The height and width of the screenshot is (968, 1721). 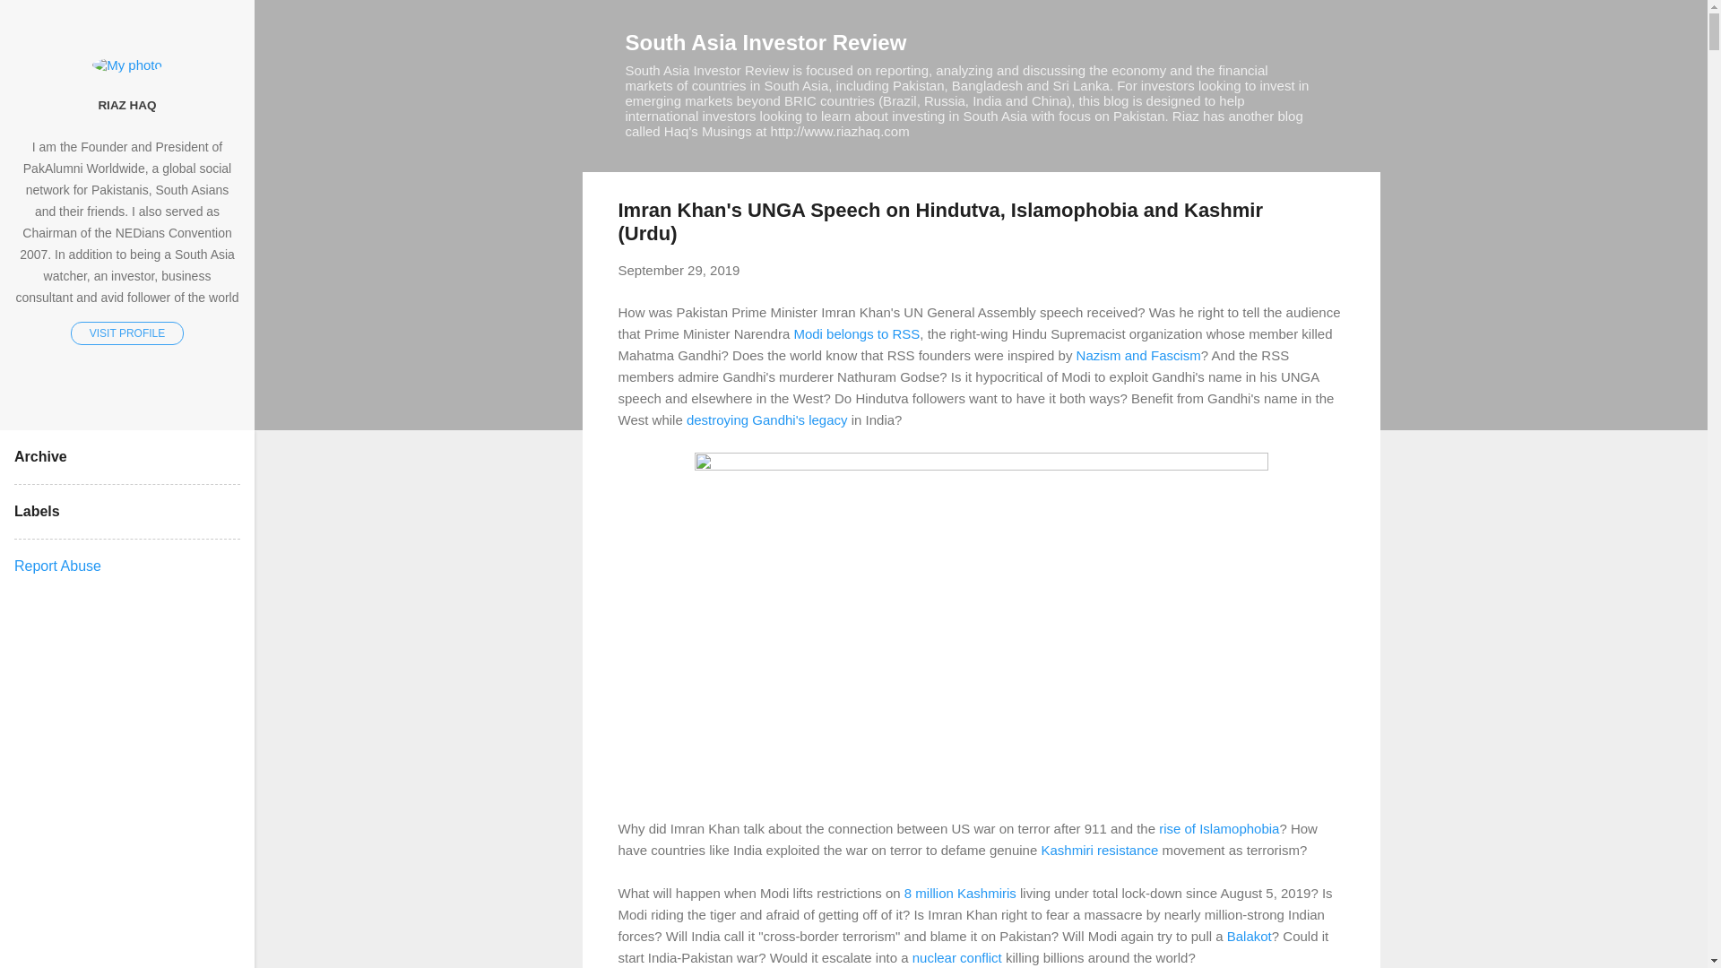 I want to click on nuclear conflict, so click(x=956, y=957).